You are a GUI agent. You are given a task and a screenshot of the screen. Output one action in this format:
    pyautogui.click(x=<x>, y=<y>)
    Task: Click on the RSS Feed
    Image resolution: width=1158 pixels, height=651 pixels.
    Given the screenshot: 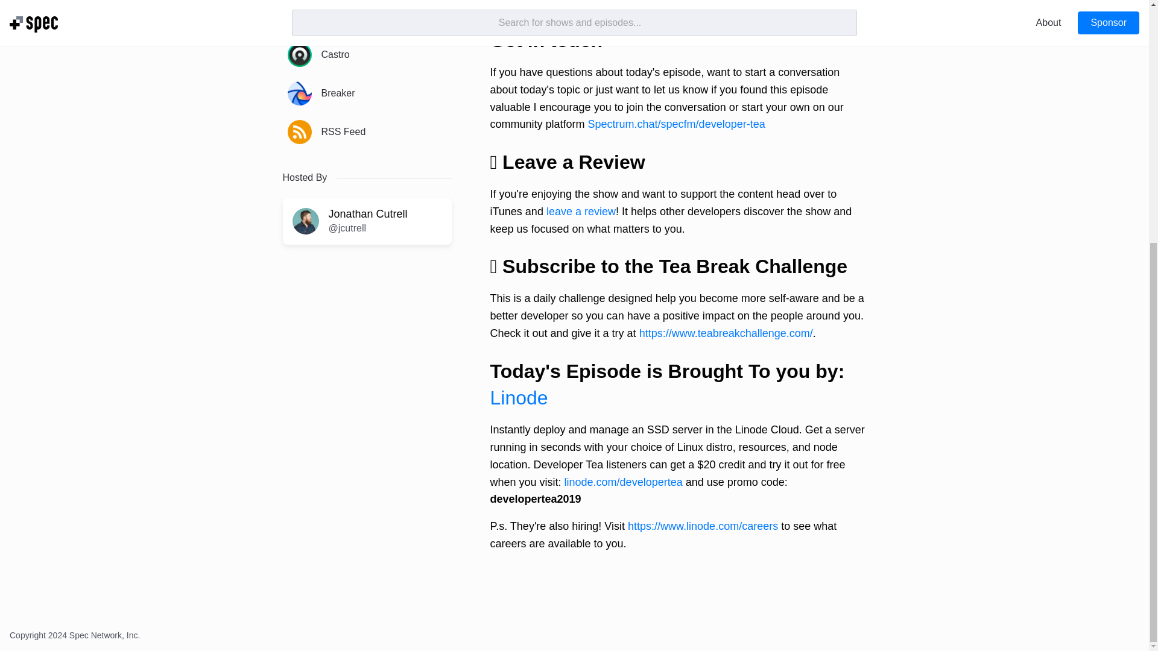 What is the action you would take?
    pyautogui.click(x=367, y=132)
    